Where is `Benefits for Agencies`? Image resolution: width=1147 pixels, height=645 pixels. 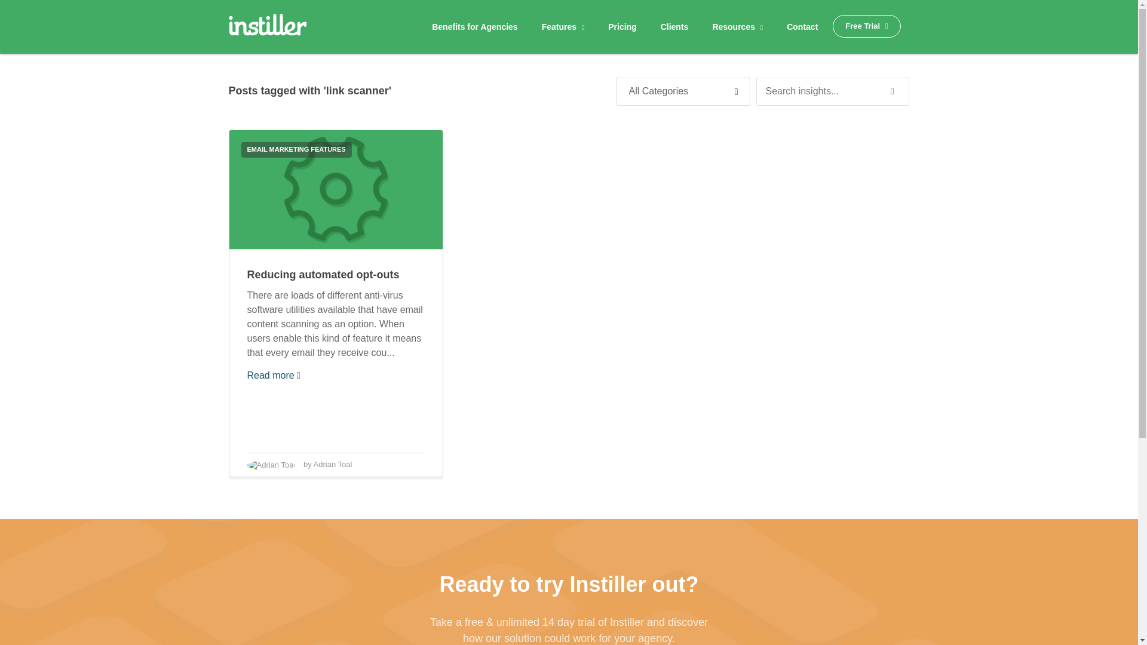
Benefits for Agencies is located at coordinates (474, 27).